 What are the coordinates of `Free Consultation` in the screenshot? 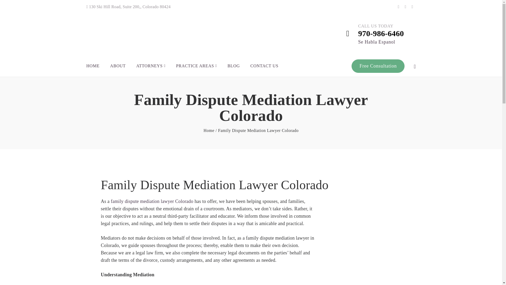 It's located at (378, 66).